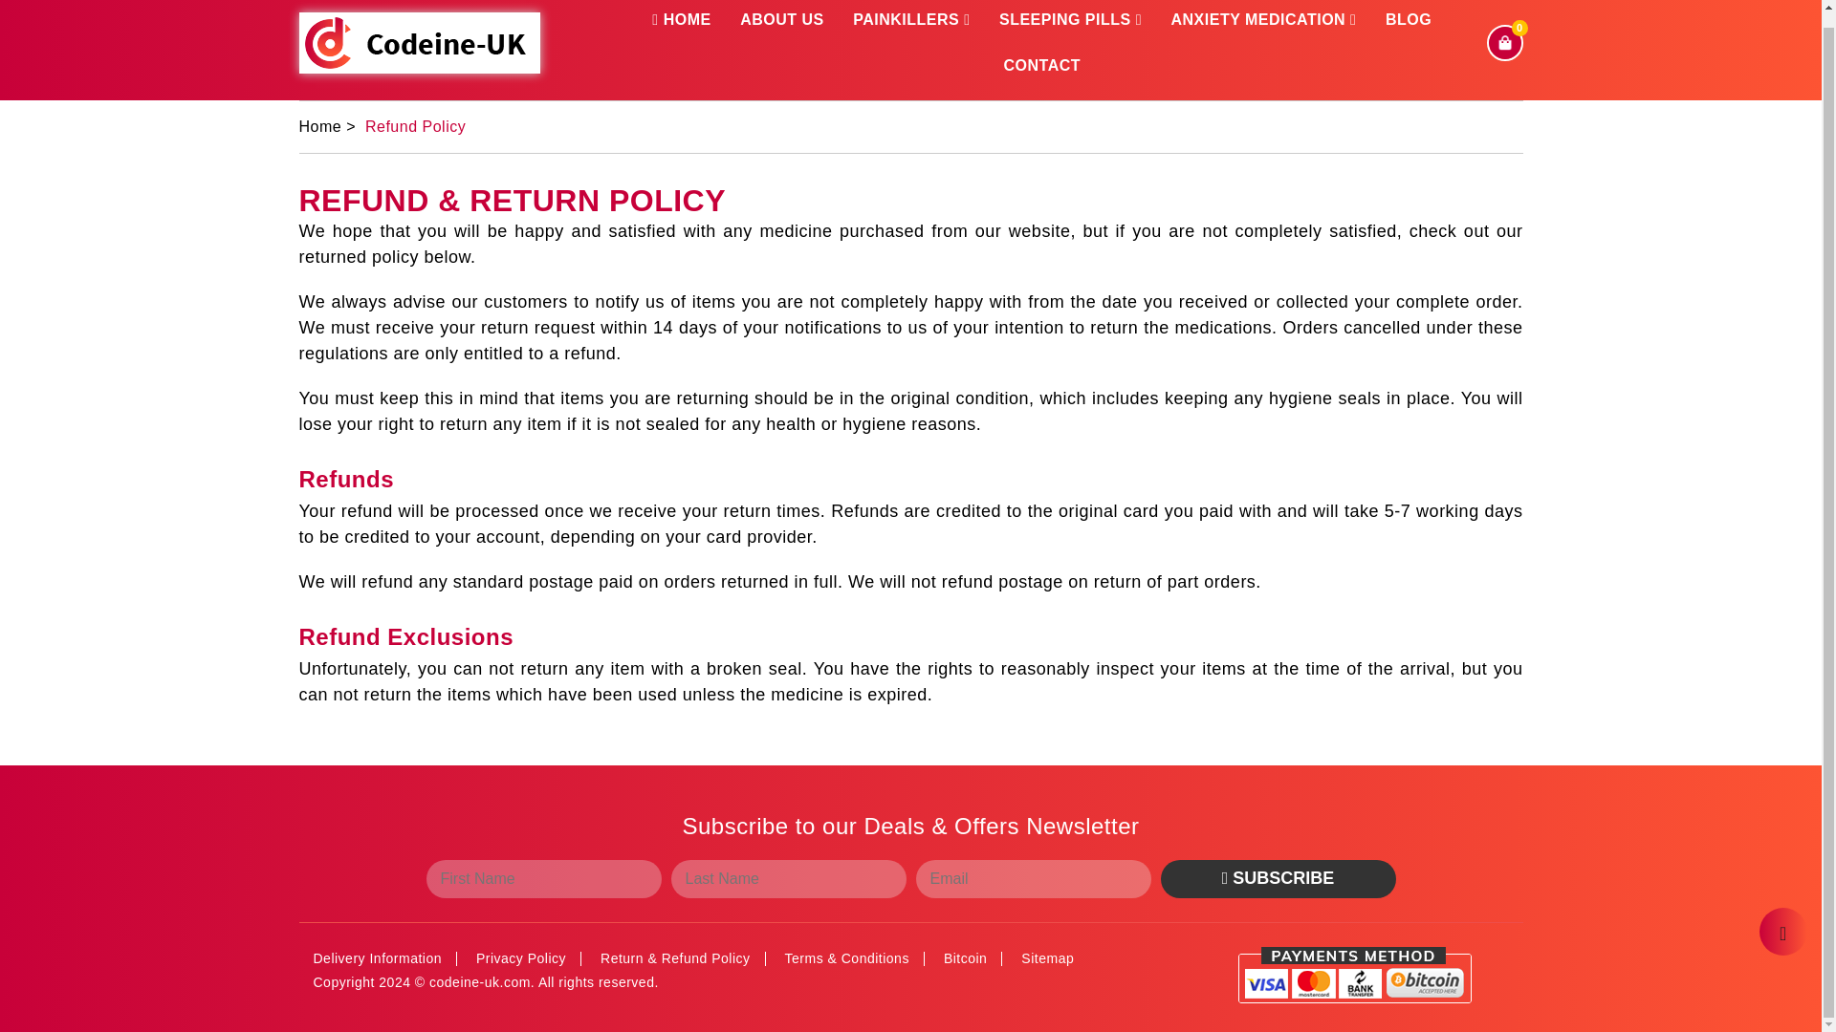 The height and width of the screenshot is (1032, 1836). I want to click on 0, so click(1503, 40).